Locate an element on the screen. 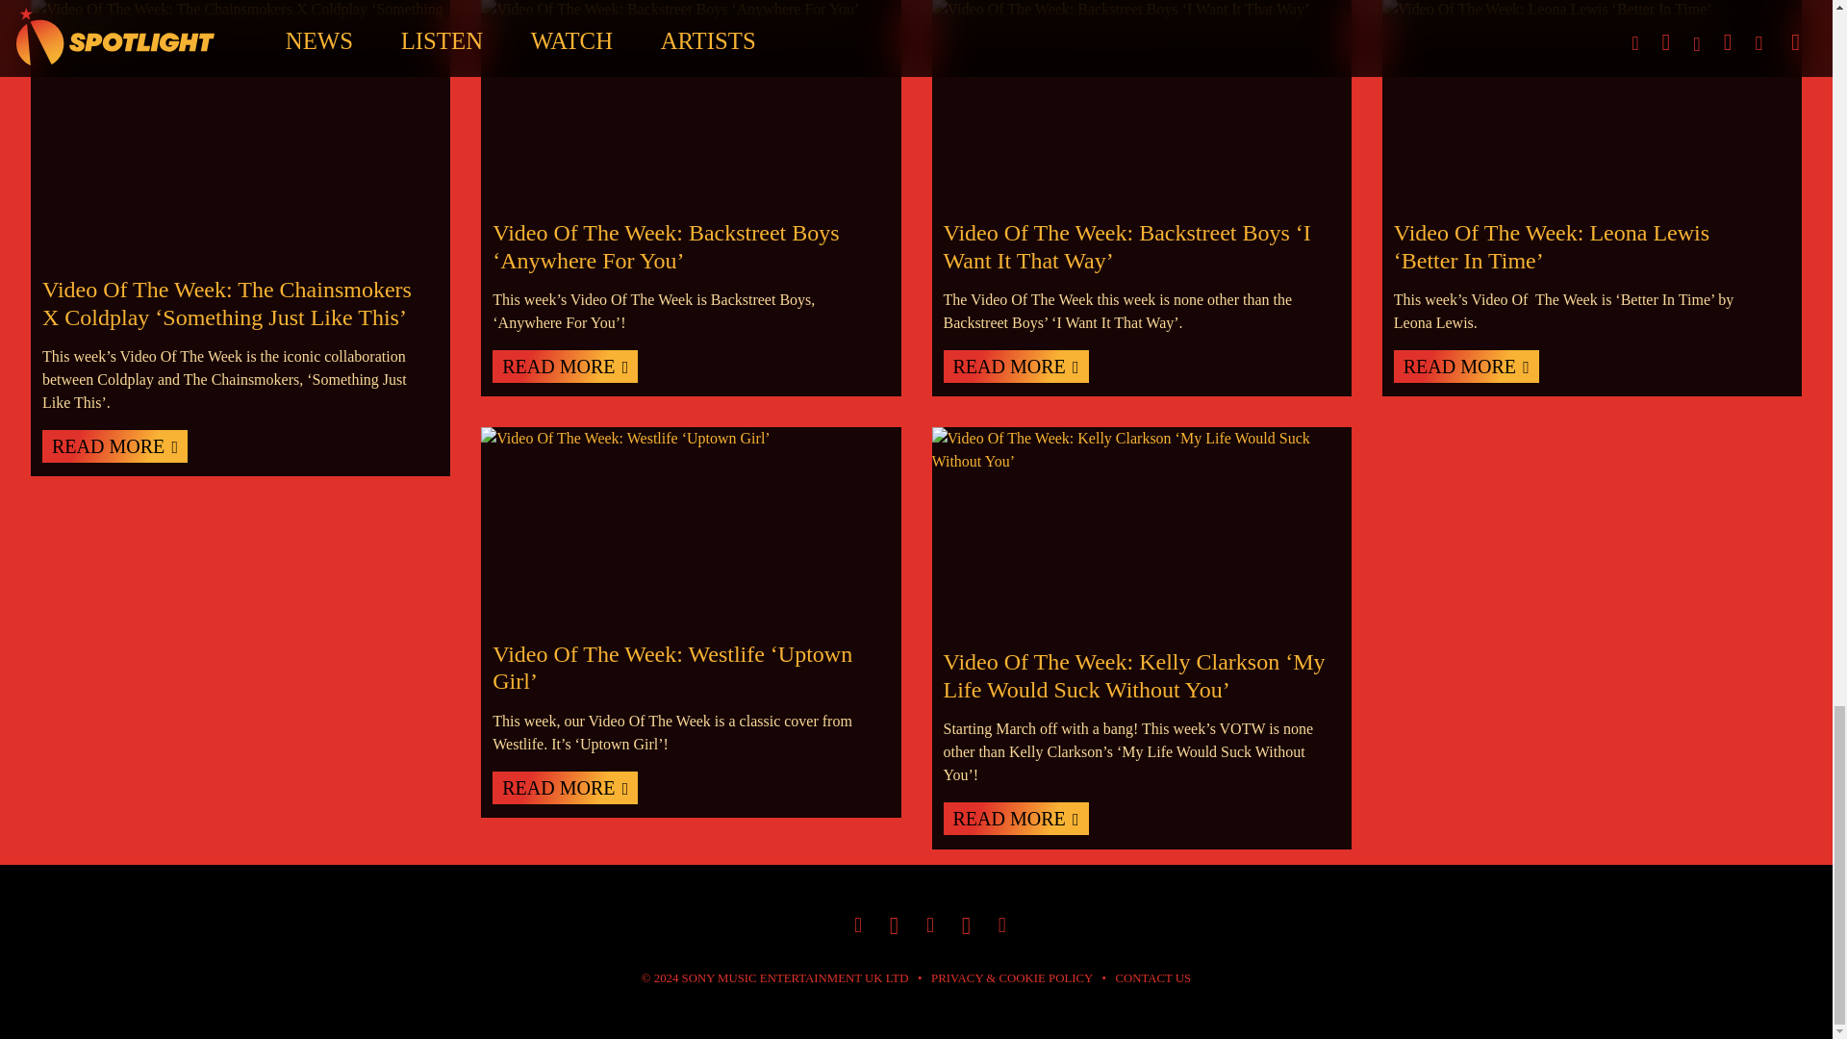 The image size is (1847, 1039). READ MORE is located at coordinates (1014, 366).